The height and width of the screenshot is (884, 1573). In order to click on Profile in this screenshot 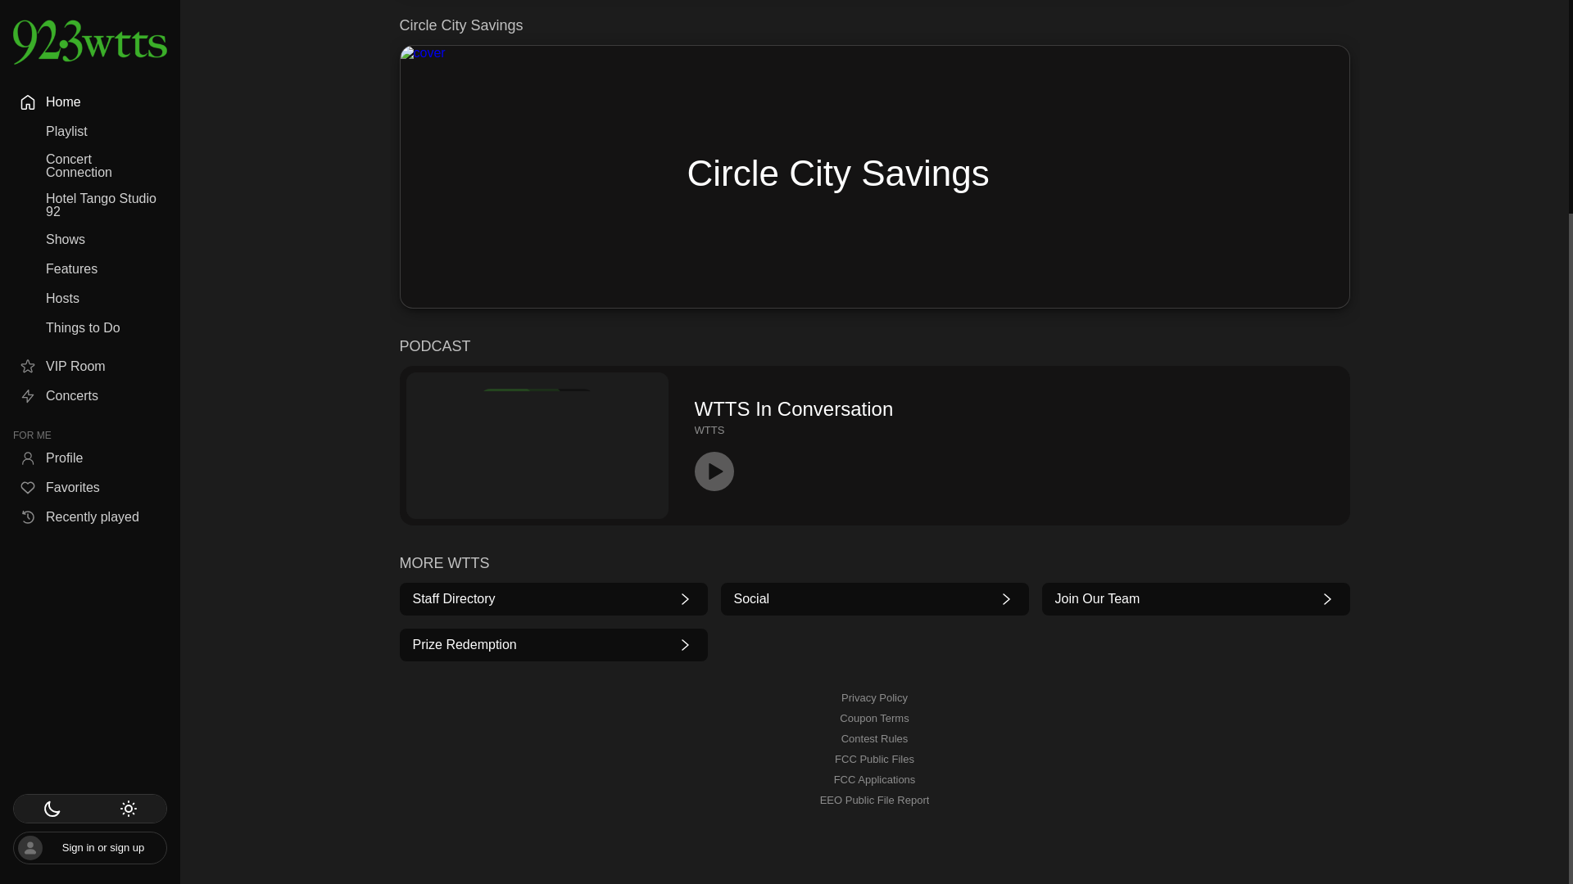, I will do `click(89, 175)`.